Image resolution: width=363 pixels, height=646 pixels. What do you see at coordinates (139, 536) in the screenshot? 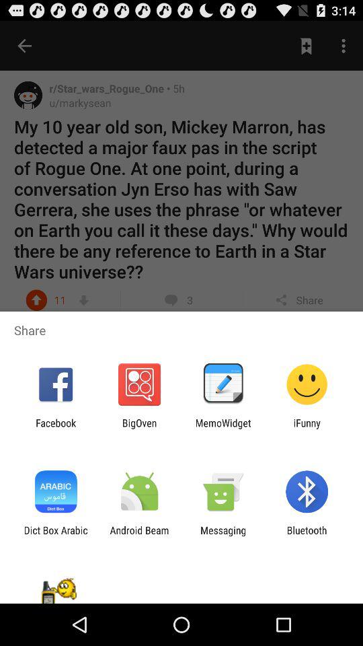
I see `click the app to the right of the dict box arabic item` at bounding box center [139, 536].